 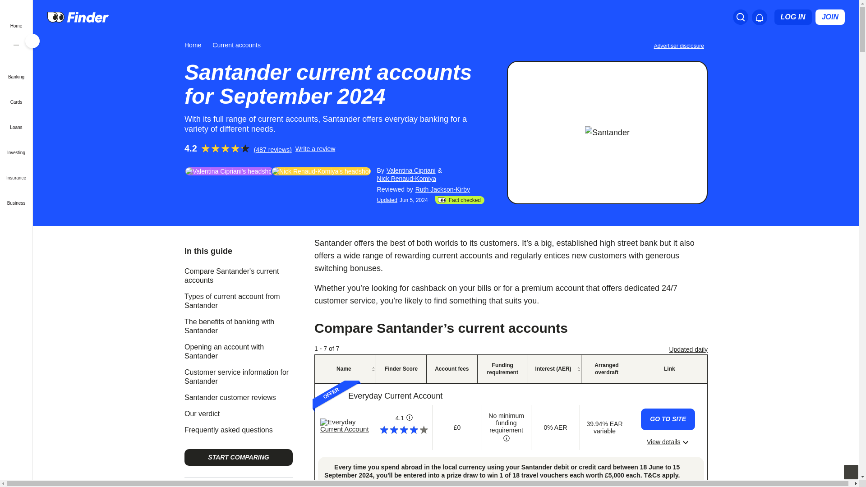 I want to click on Read our review of this product, so click(x=395, y=396).